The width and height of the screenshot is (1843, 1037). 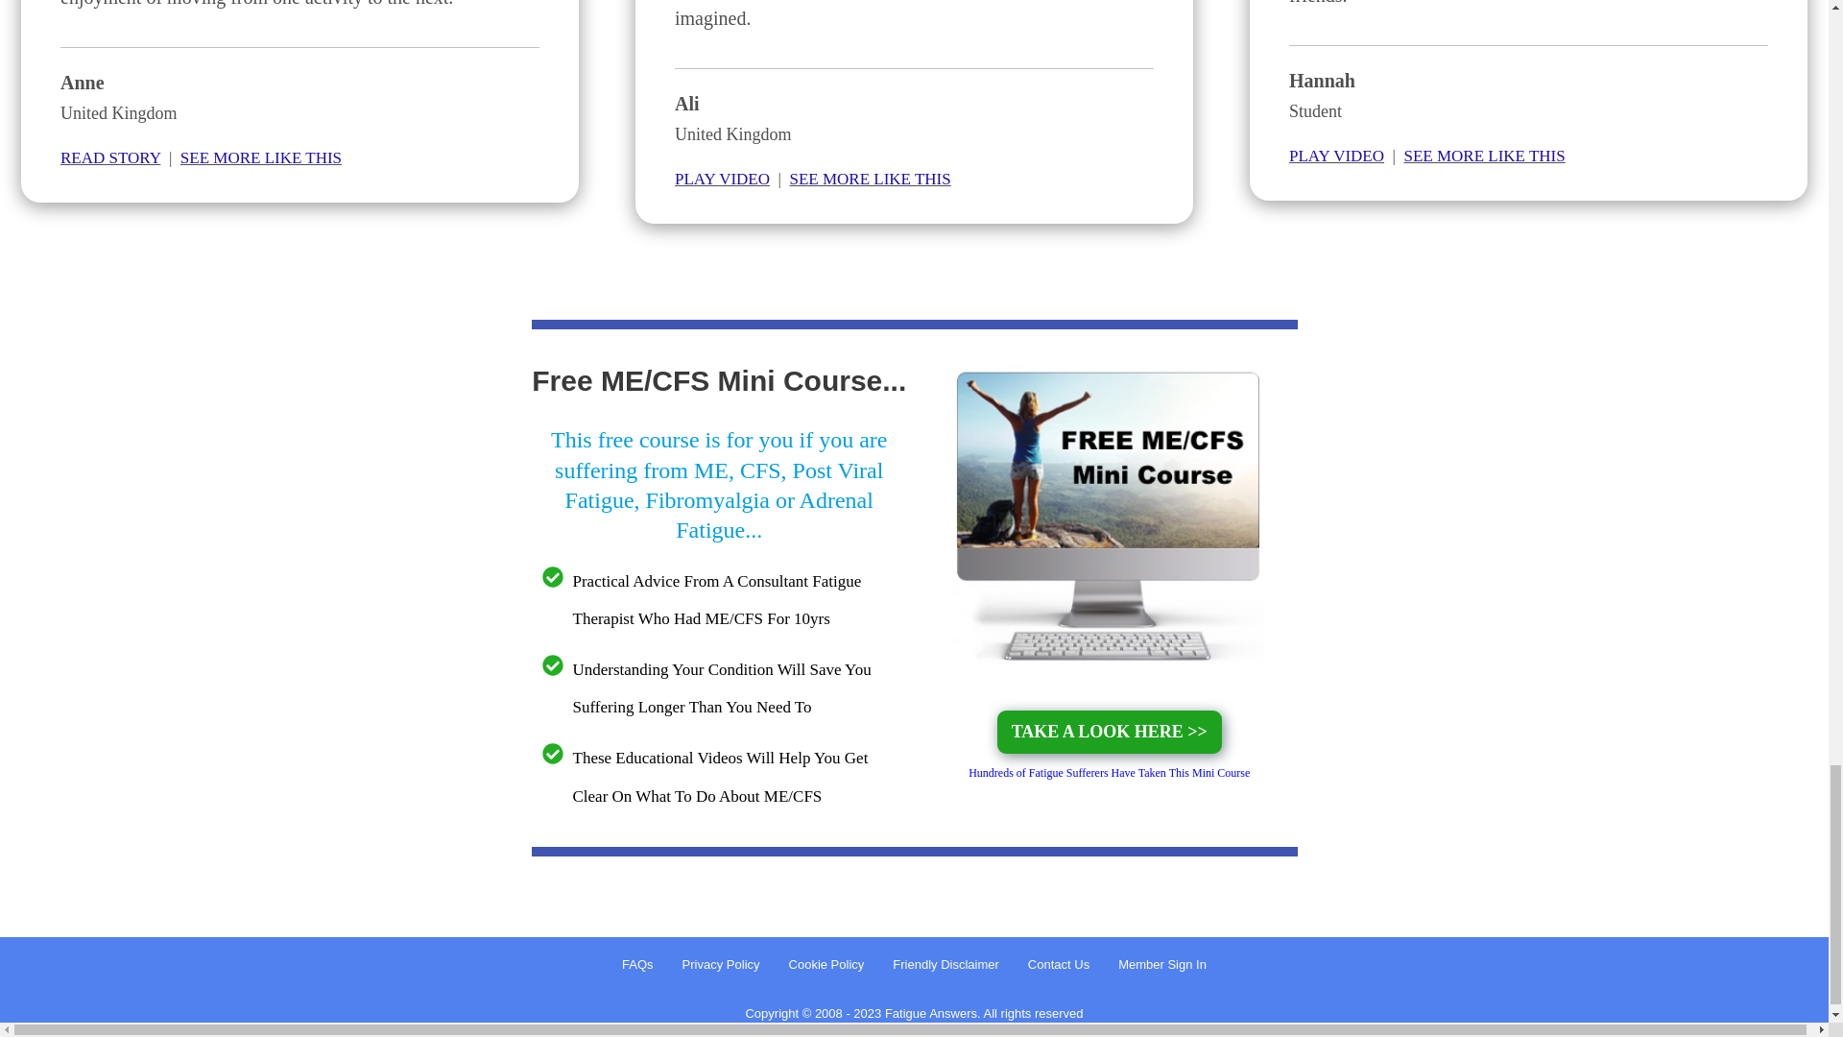 I want to click on SEE MORE LIKE THIS, so click(x=1484, y=156).